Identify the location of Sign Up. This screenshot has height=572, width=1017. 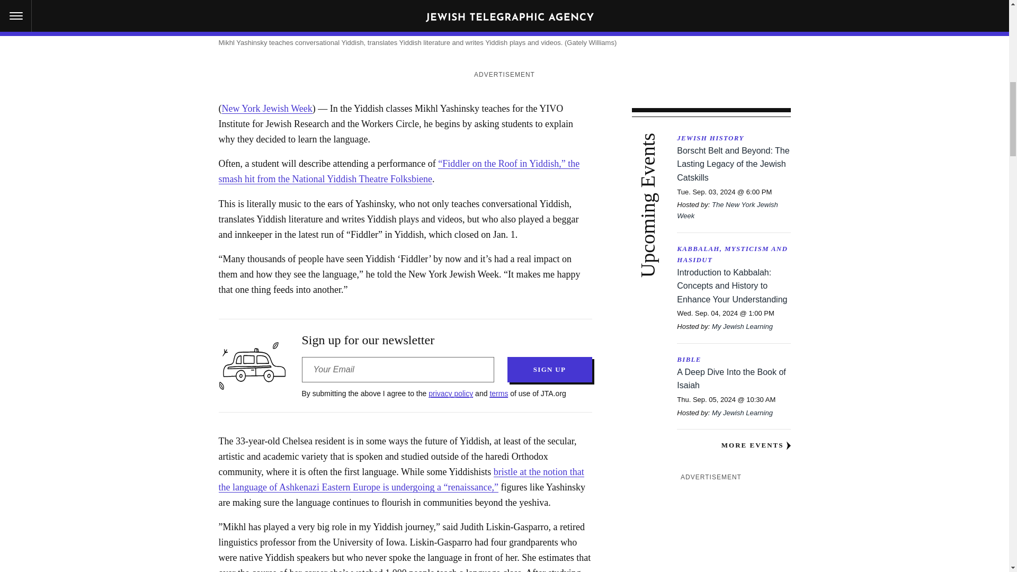
(550, 370).